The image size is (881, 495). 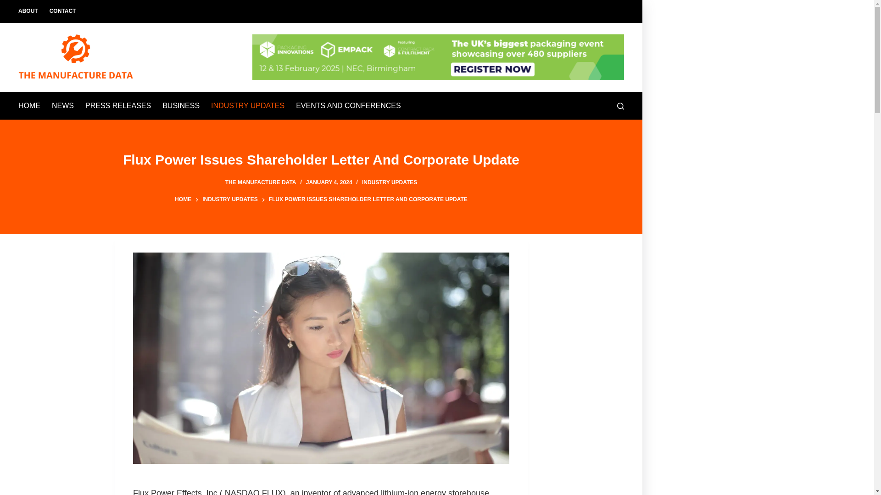 I want to click on HOME, so click(x=183, y=200).